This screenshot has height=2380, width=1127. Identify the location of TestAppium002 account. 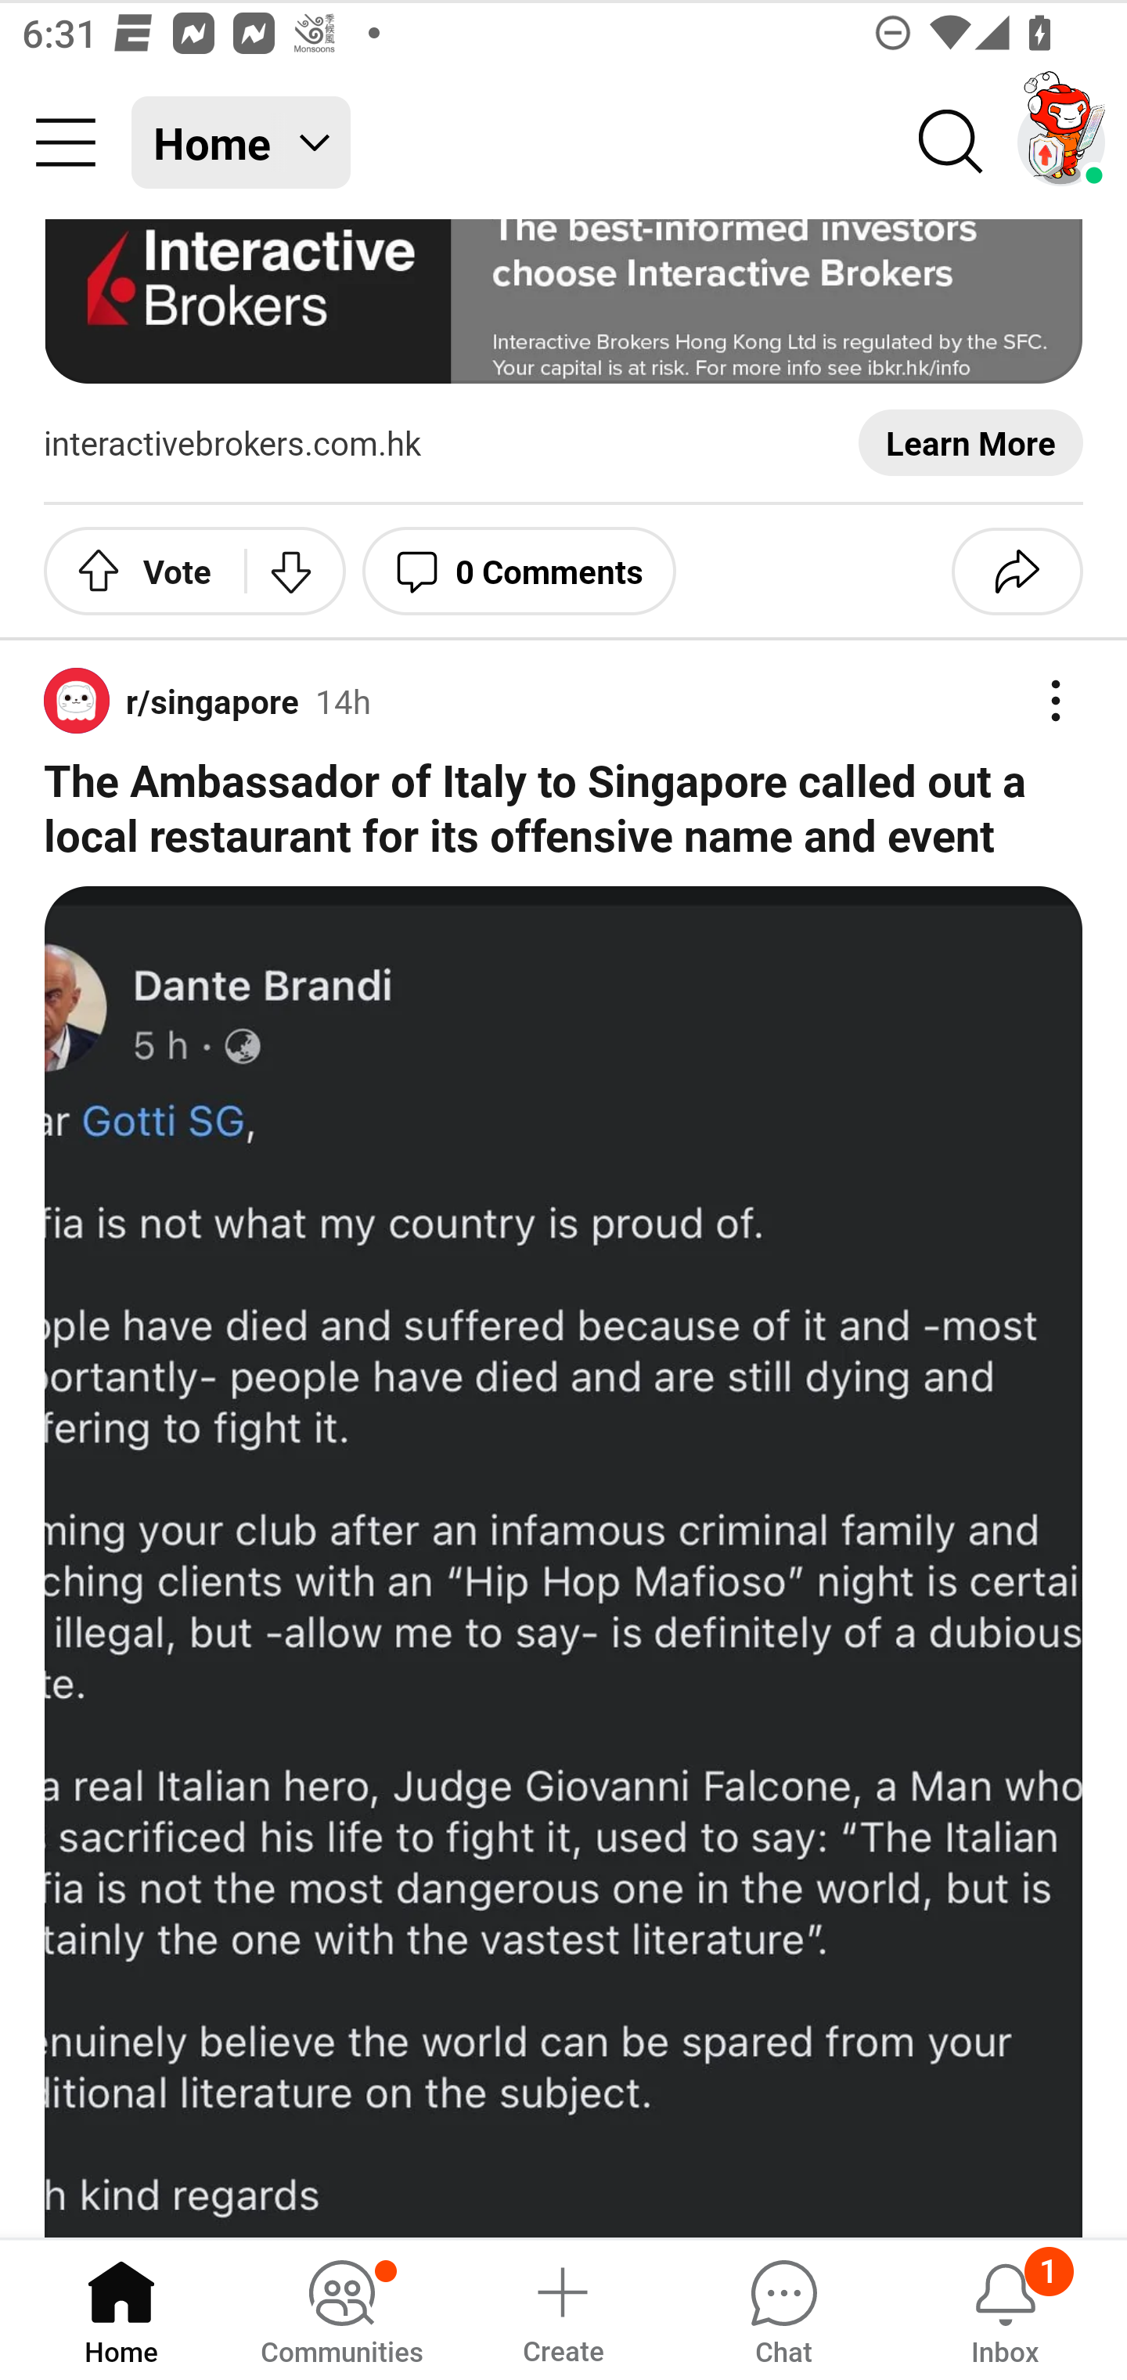
(1061, 142).